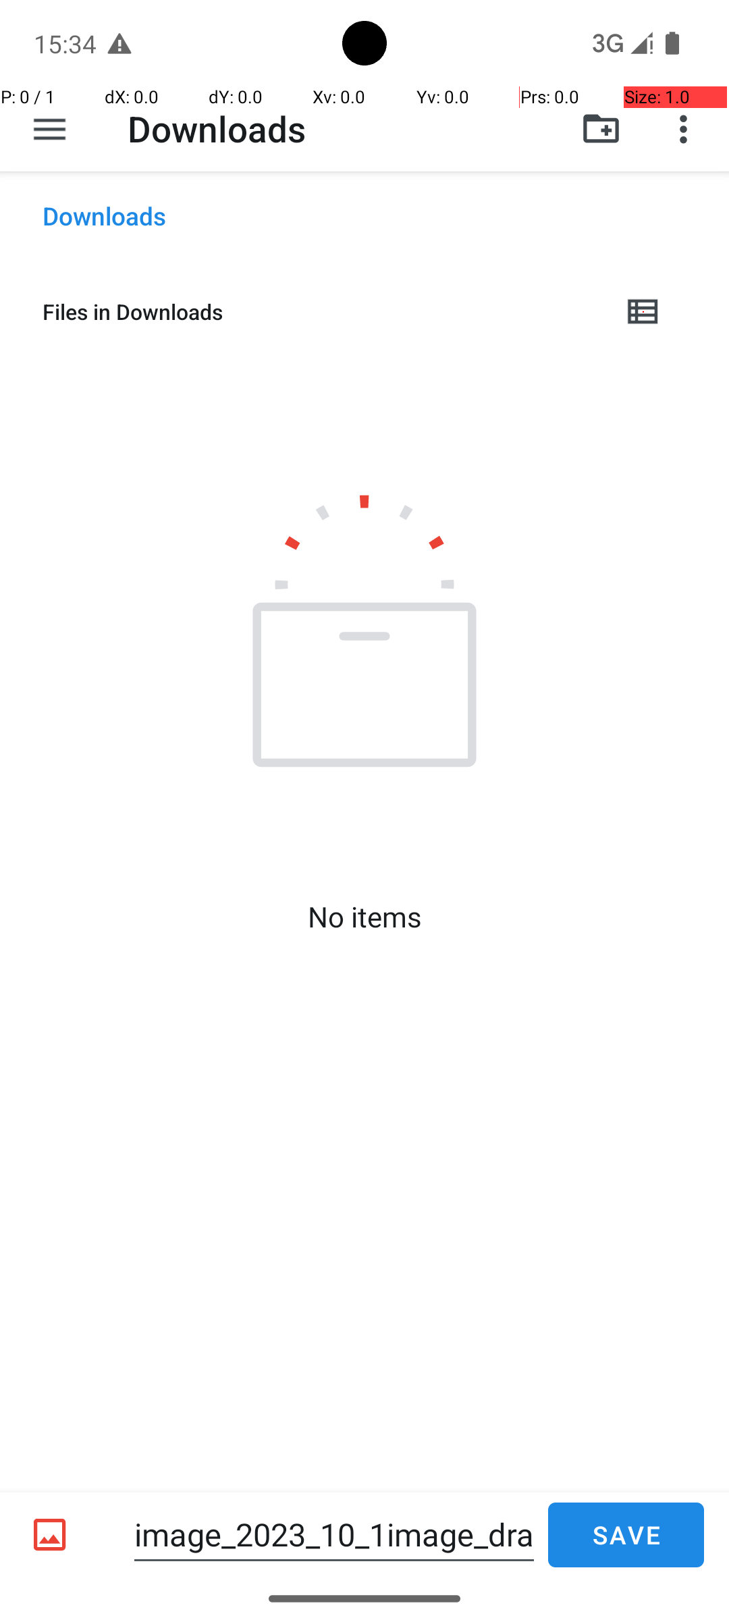 The height and width of the screenshot is (1620, 729). What do you see at coordinates (601, 129) in the screenshot?
I see `New folder` at bounding box center [601, 129].